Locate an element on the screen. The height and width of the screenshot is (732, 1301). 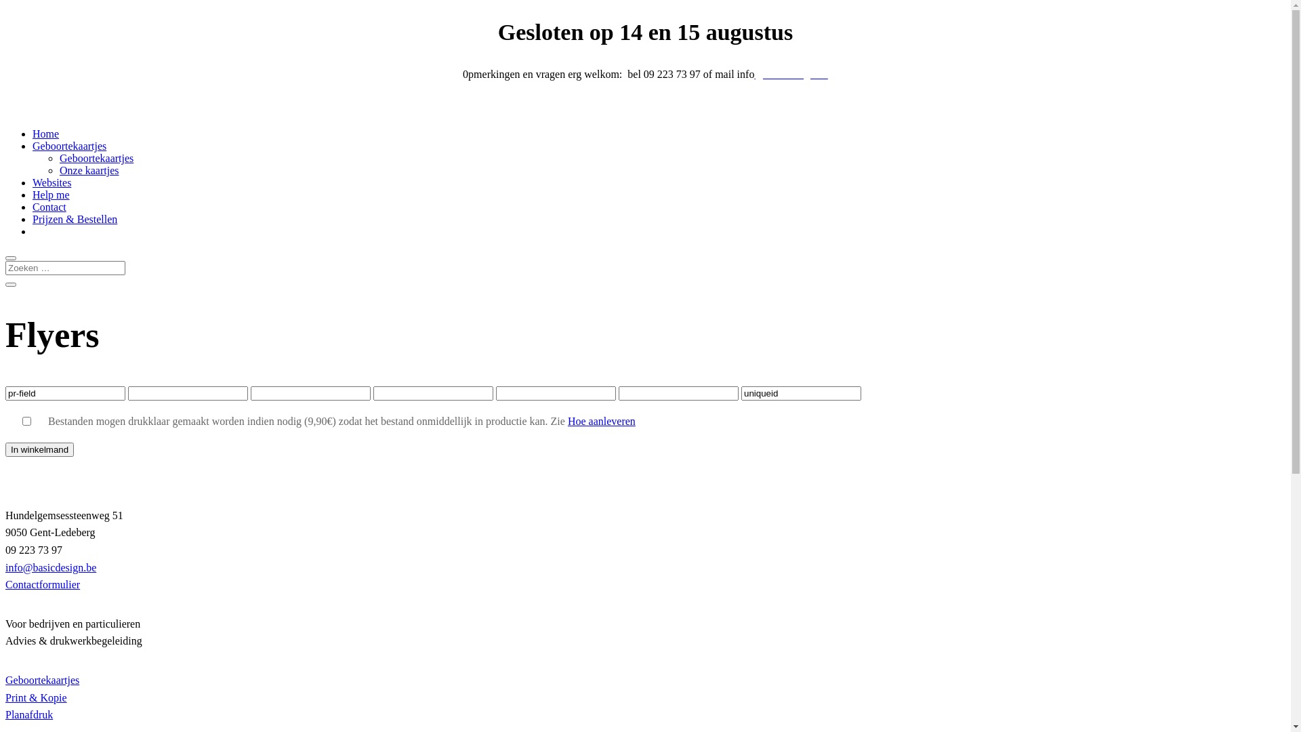
Zoek naar: is located at coordinates (65, 268).